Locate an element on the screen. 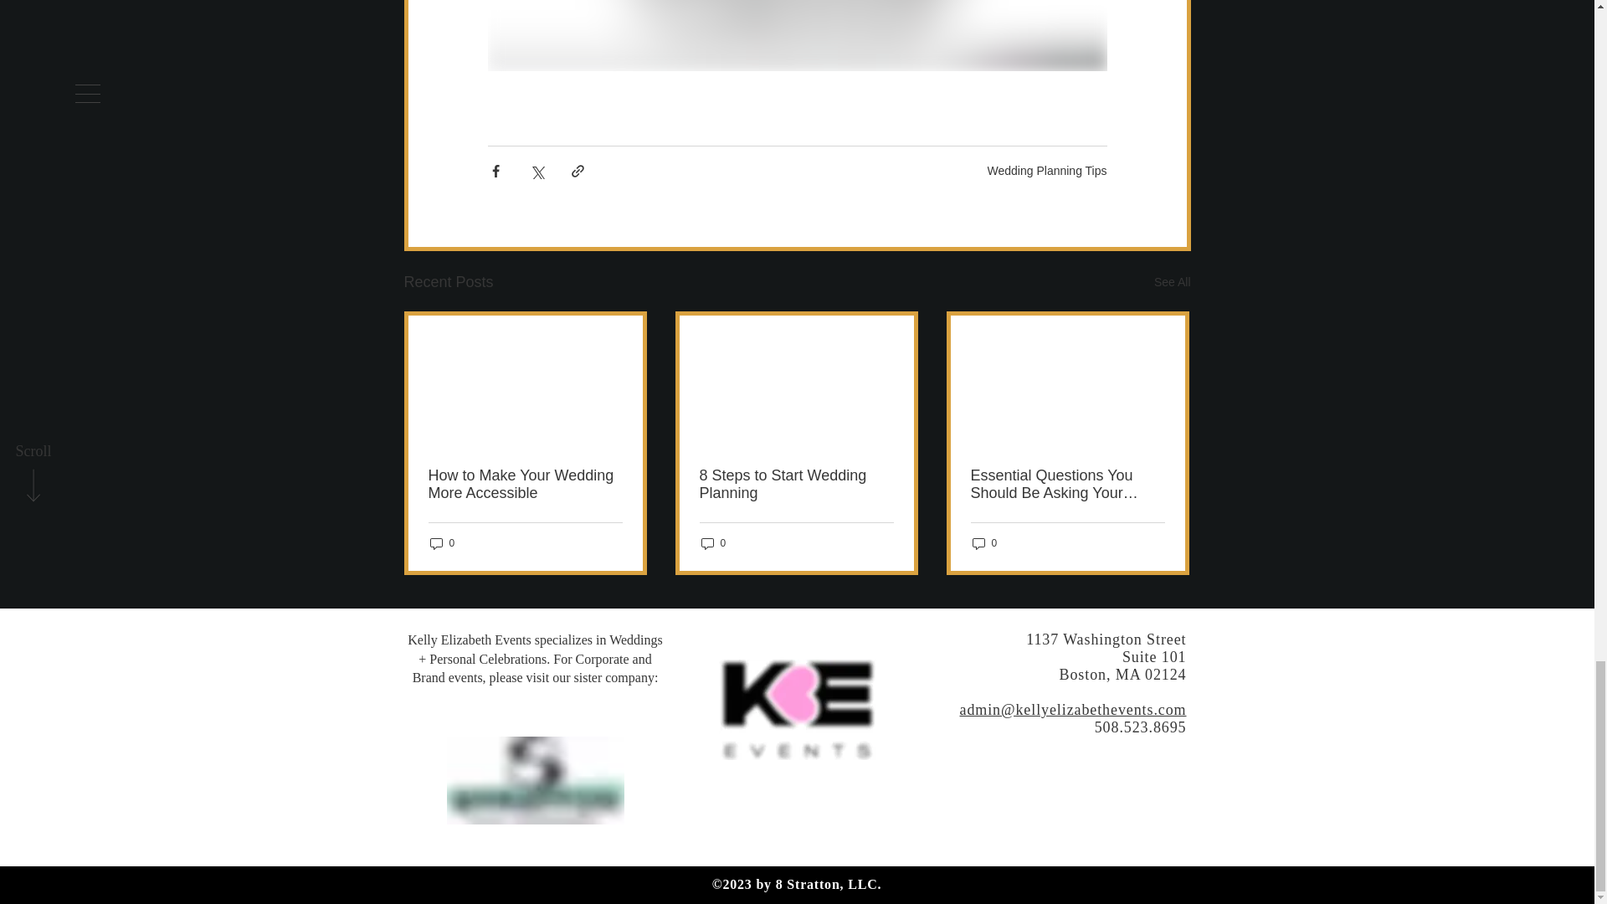 This screenshot has height=904, width=1607. See All is located at coordinates (1172, 282).